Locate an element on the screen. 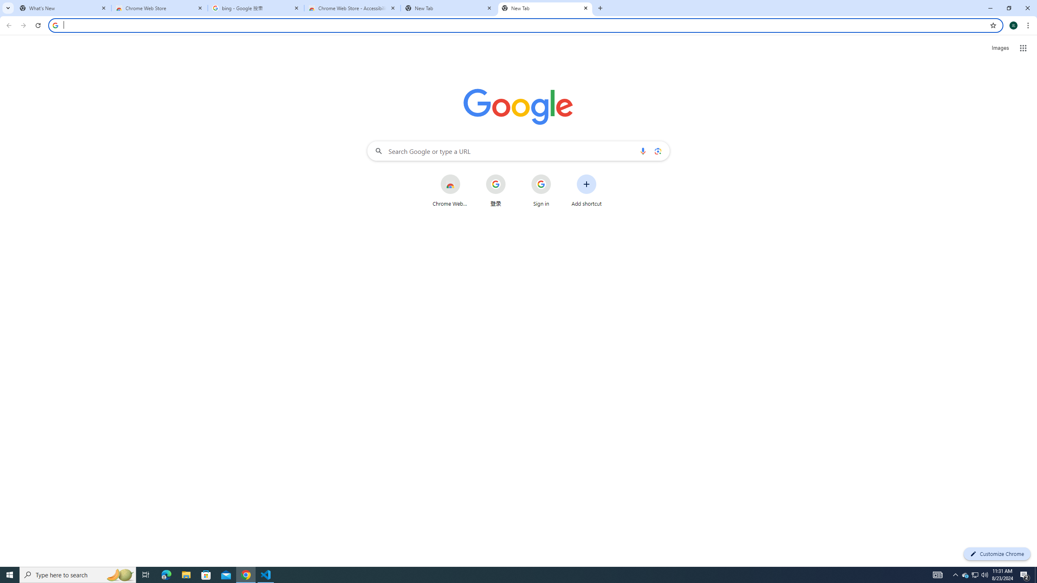 This screenshot has height=583, width=1037. What's New is located at coordinates (63, 8).